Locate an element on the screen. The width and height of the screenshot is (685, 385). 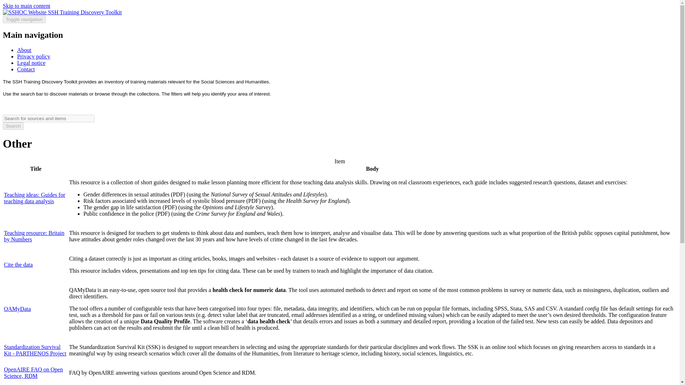
Teaching resource: Britain by Numbers is located at coordinates (34, 236).